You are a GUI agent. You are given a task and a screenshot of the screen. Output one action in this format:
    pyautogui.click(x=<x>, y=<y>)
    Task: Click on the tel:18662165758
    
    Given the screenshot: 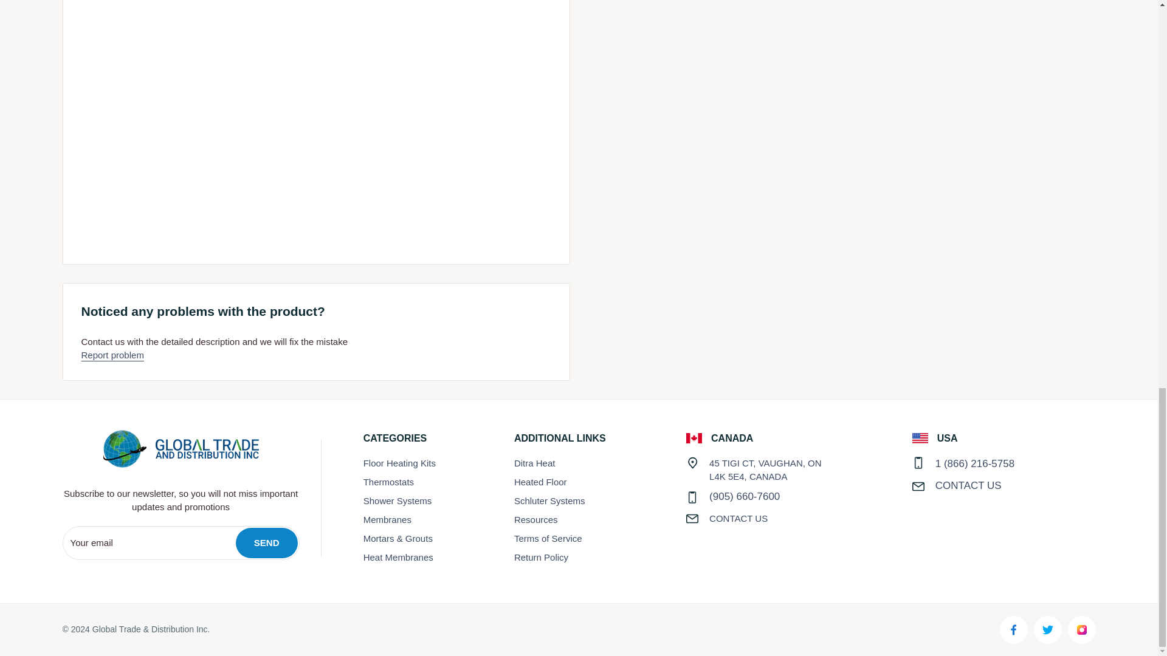 What is the action you would take?
    pyautogui.click(x=975, y=463)
    